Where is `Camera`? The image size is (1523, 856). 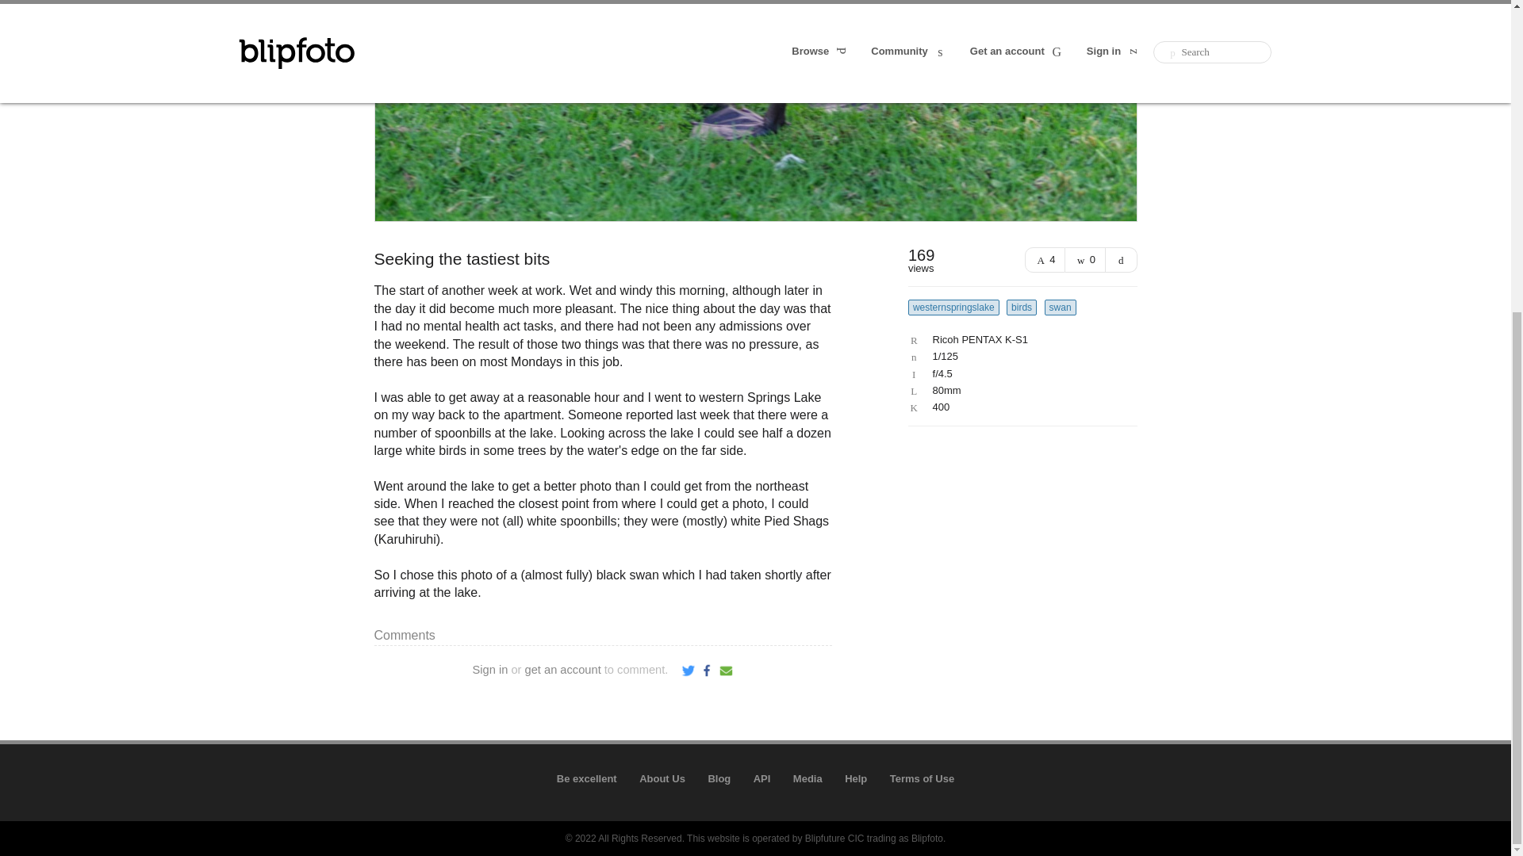 Camera is located at coordinates (1019, 340).